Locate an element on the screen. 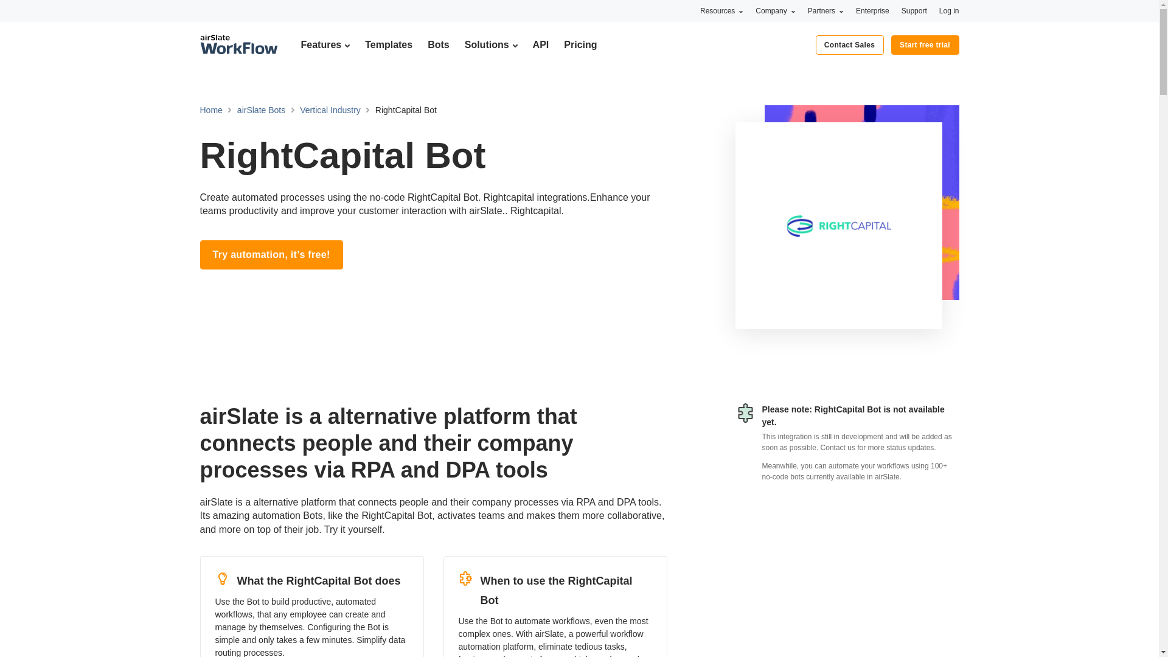  Log in is located at coordinates (949, 10).